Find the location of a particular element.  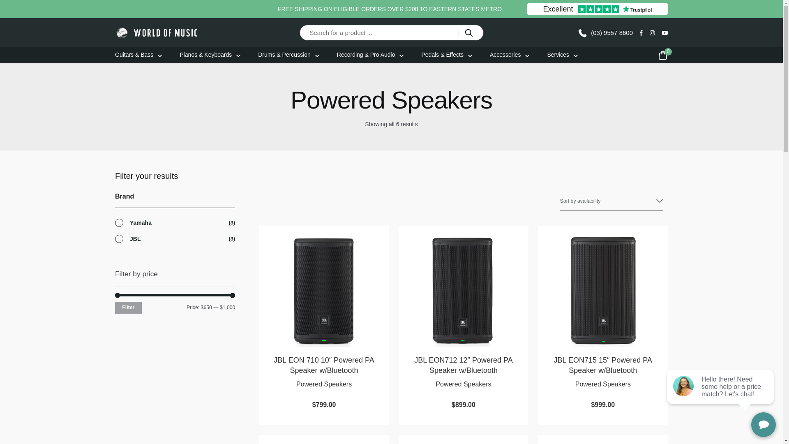

World of Music is located at coordinates (157, 32).